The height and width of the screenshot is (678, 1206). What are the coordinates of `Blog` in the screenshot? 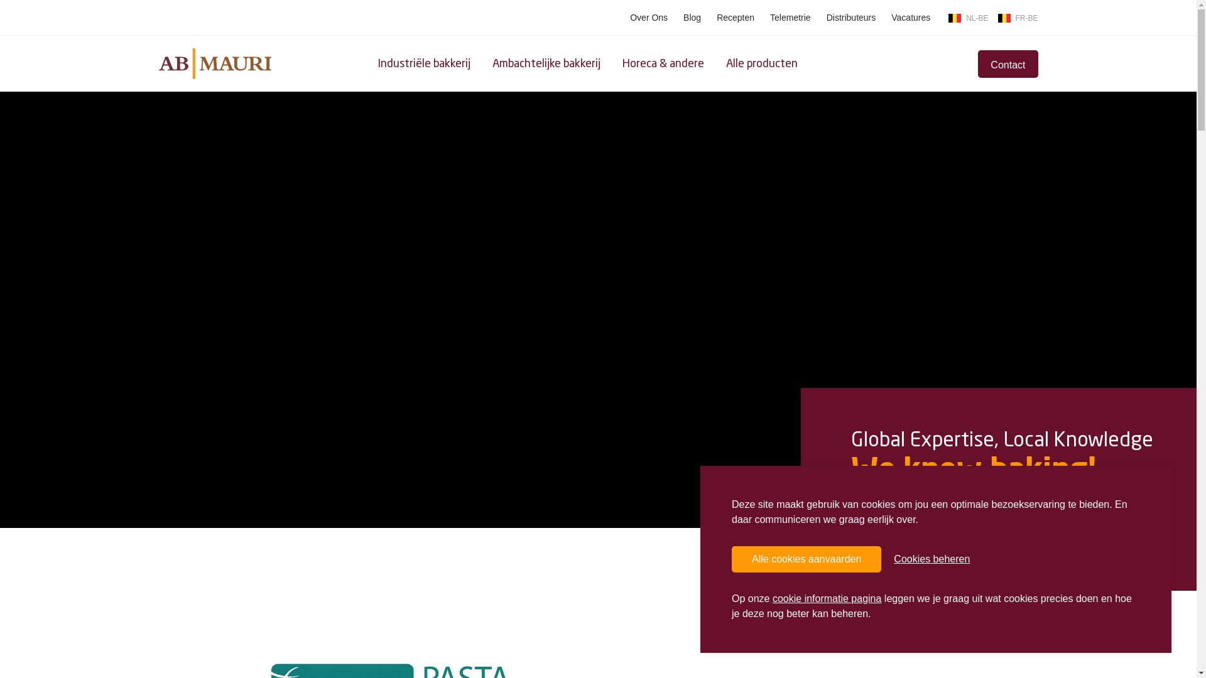 It's located at (692, 18).